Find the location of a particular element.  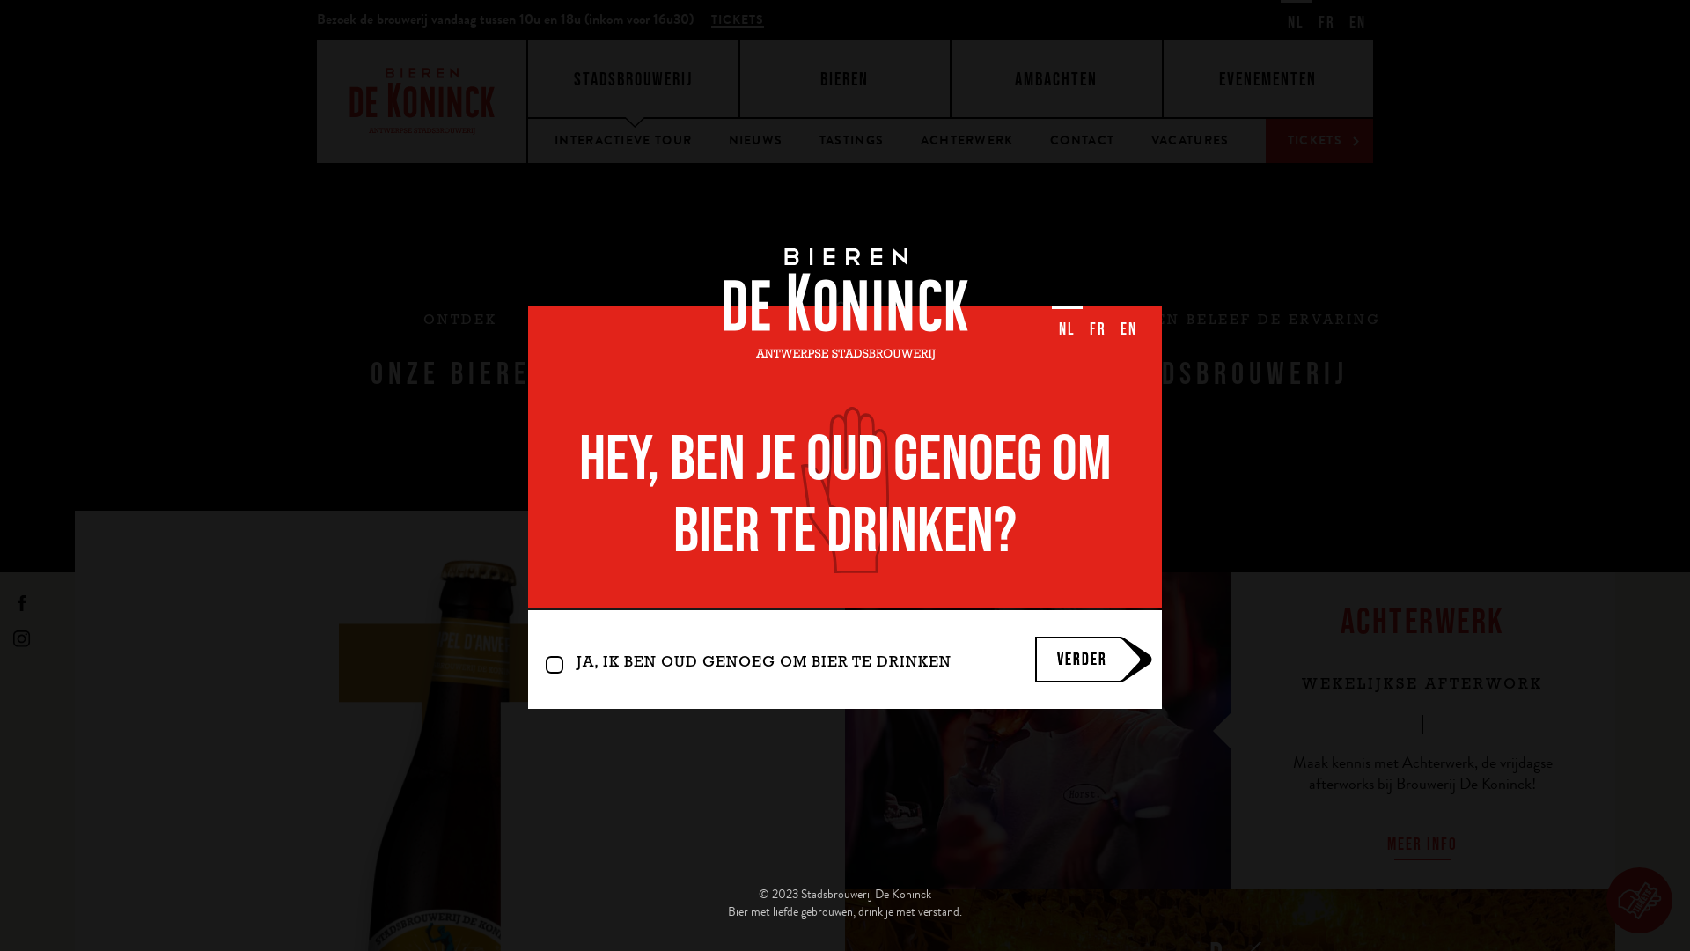

VERDER is located at coordinates (1076, 660).